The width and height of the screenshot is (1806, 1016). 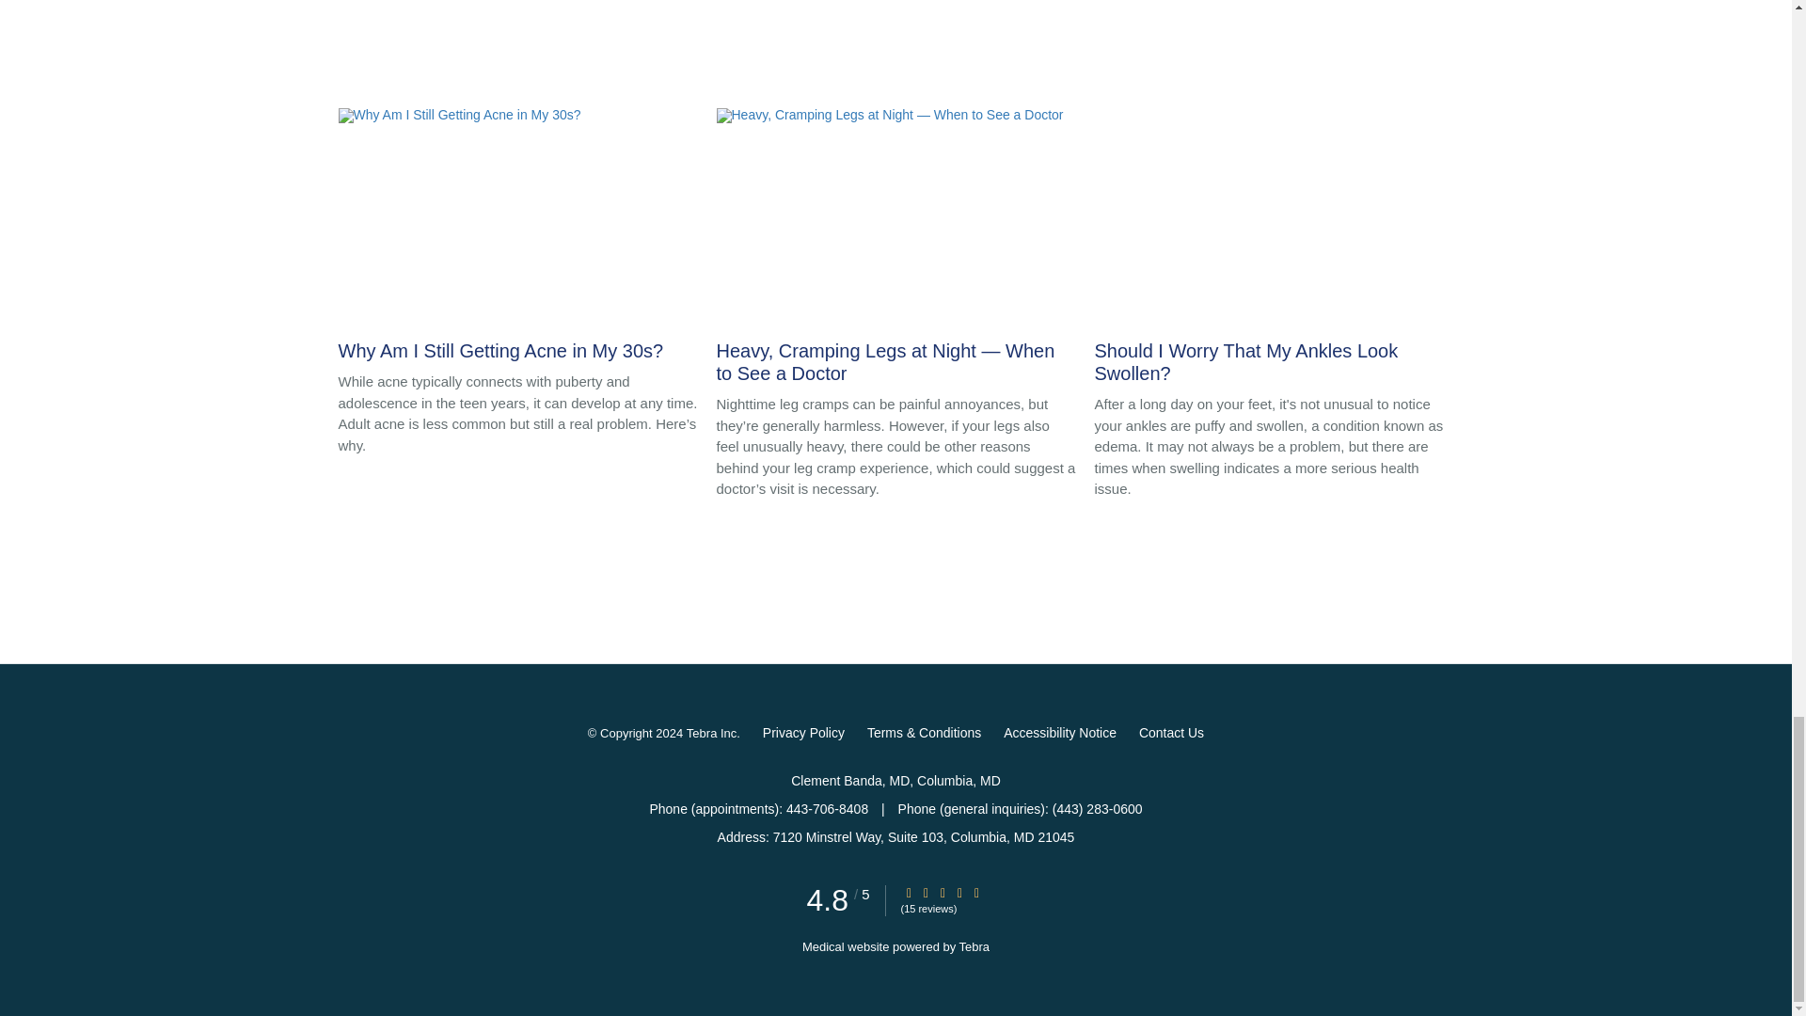 I want to click on Star Rating, so click(x=943, y=892).